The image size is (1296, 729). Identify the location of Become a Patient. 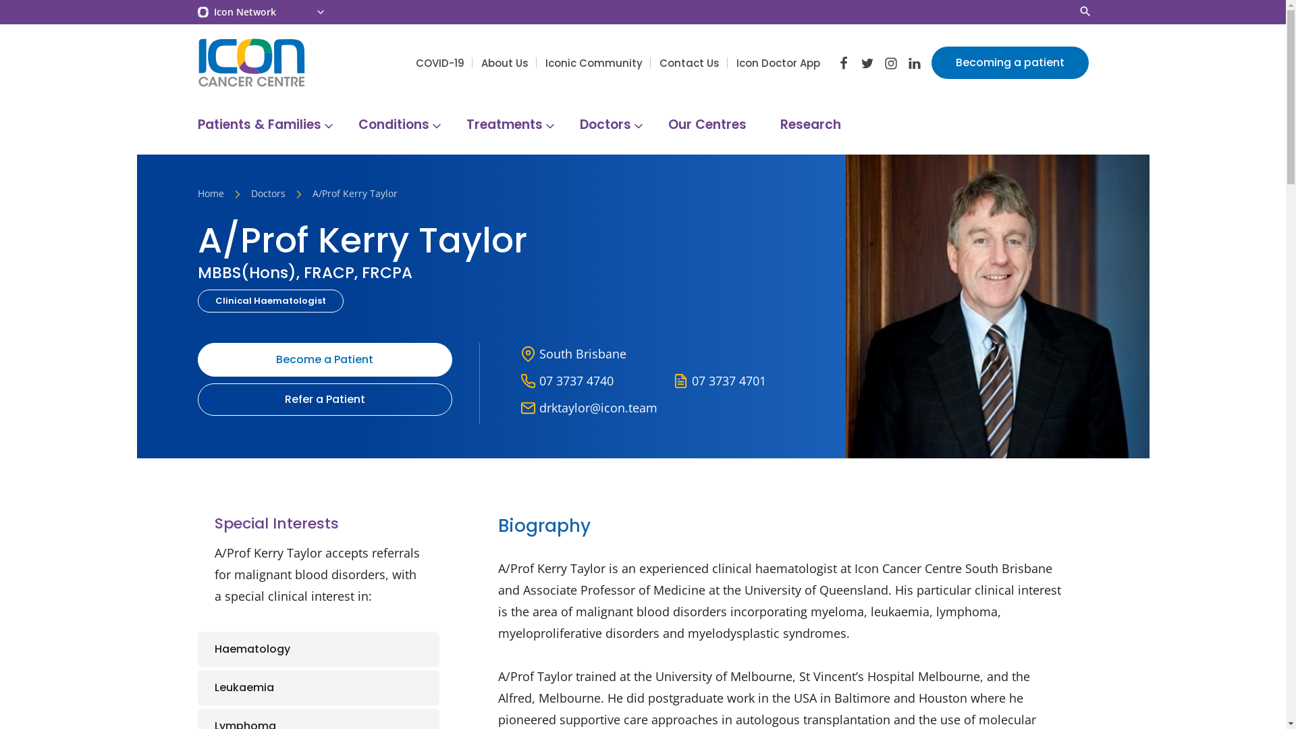
(325, 360).